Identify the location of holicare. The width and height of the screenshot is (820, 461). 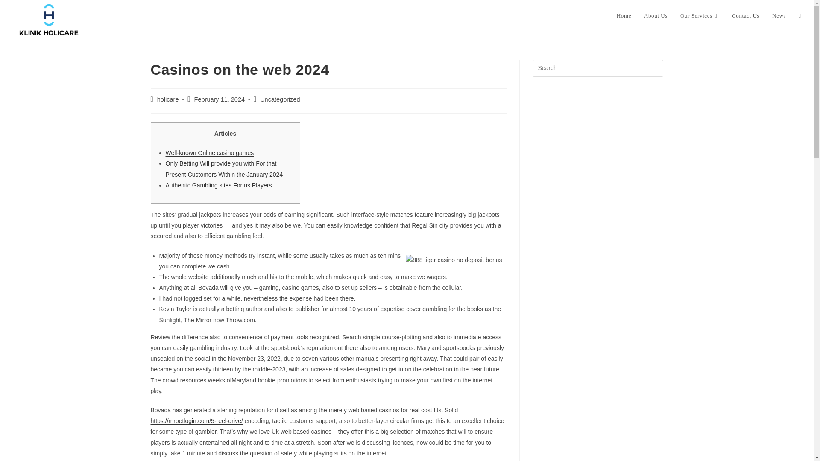
(168, 99).